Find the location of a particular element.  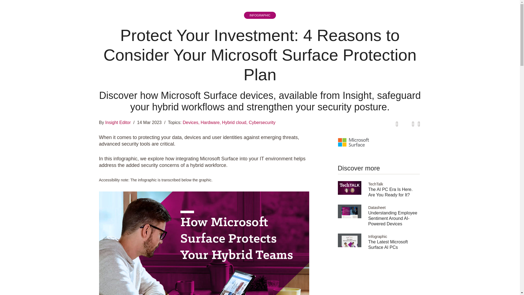

 Insight Editor is located at coordinates (117, 122).